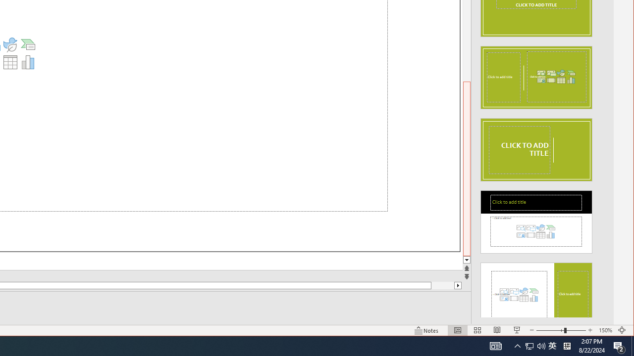 The height and width of the screenshot is (356, 634). What do you see at coordinates (536, 291) in the screenshot?
I see `Design Idea` at bounding box center [536, 291].